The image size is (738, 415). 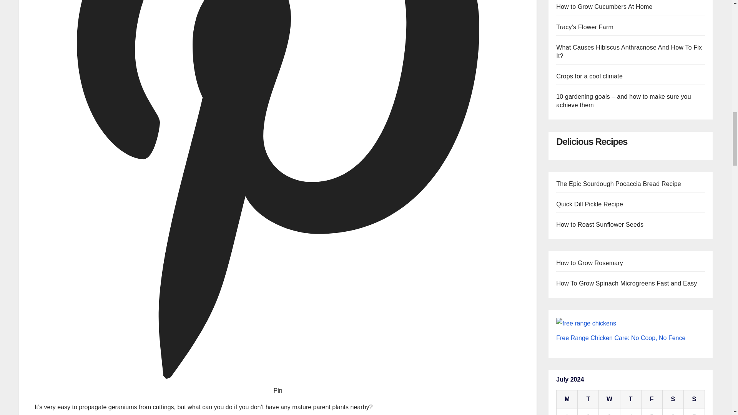 I want to click on Monday, so click(x=567, y=399).